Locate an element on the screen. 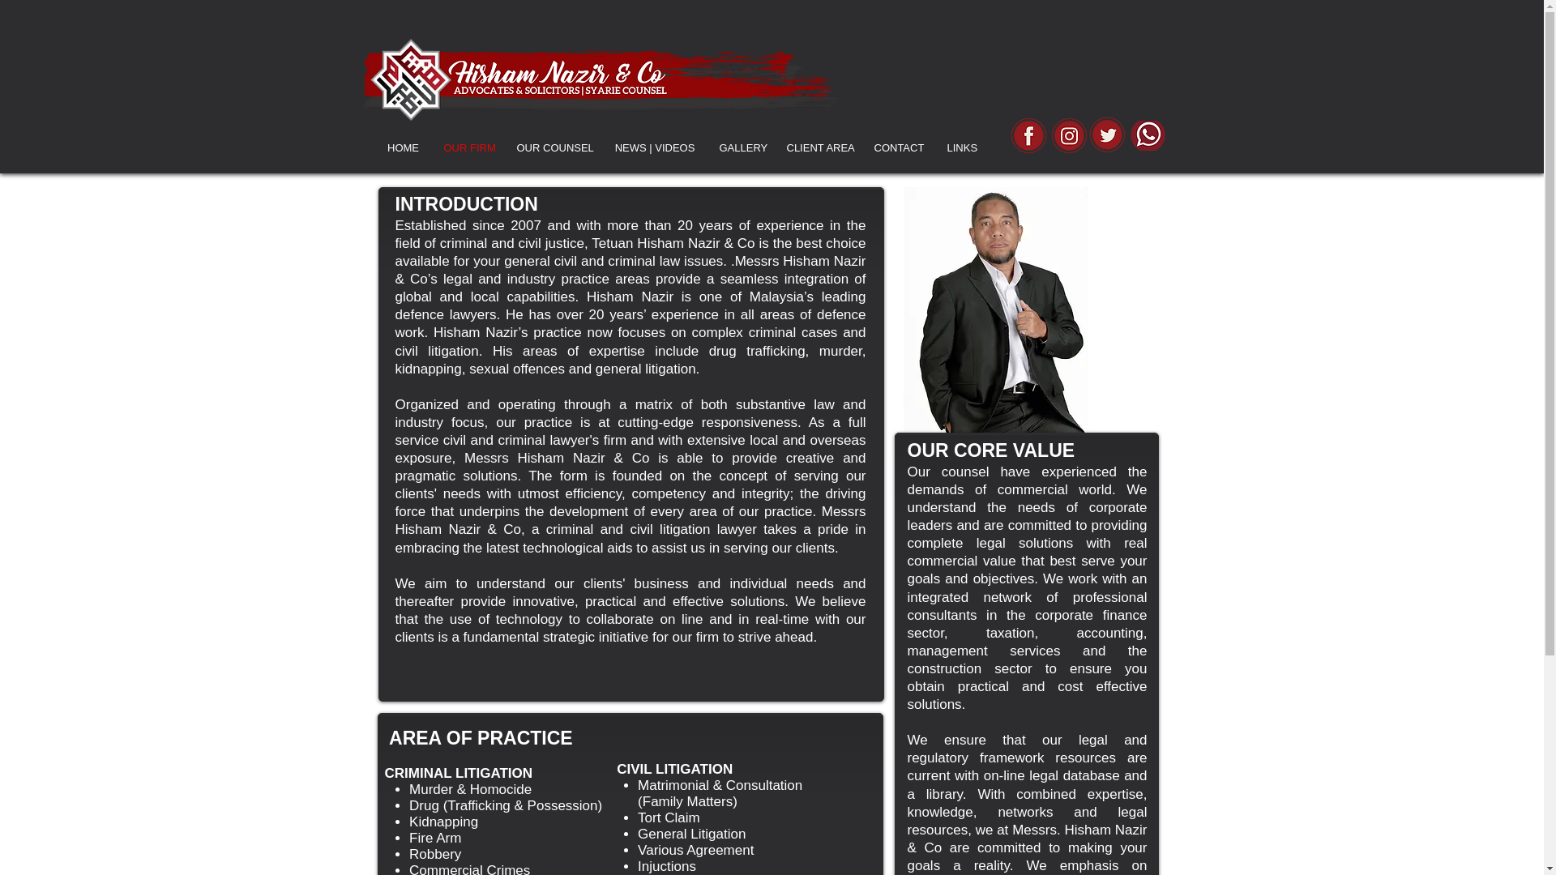 The width and height of the screenshot is (1556, 875). CLIENT AREA is located at coordinates (819, 147).